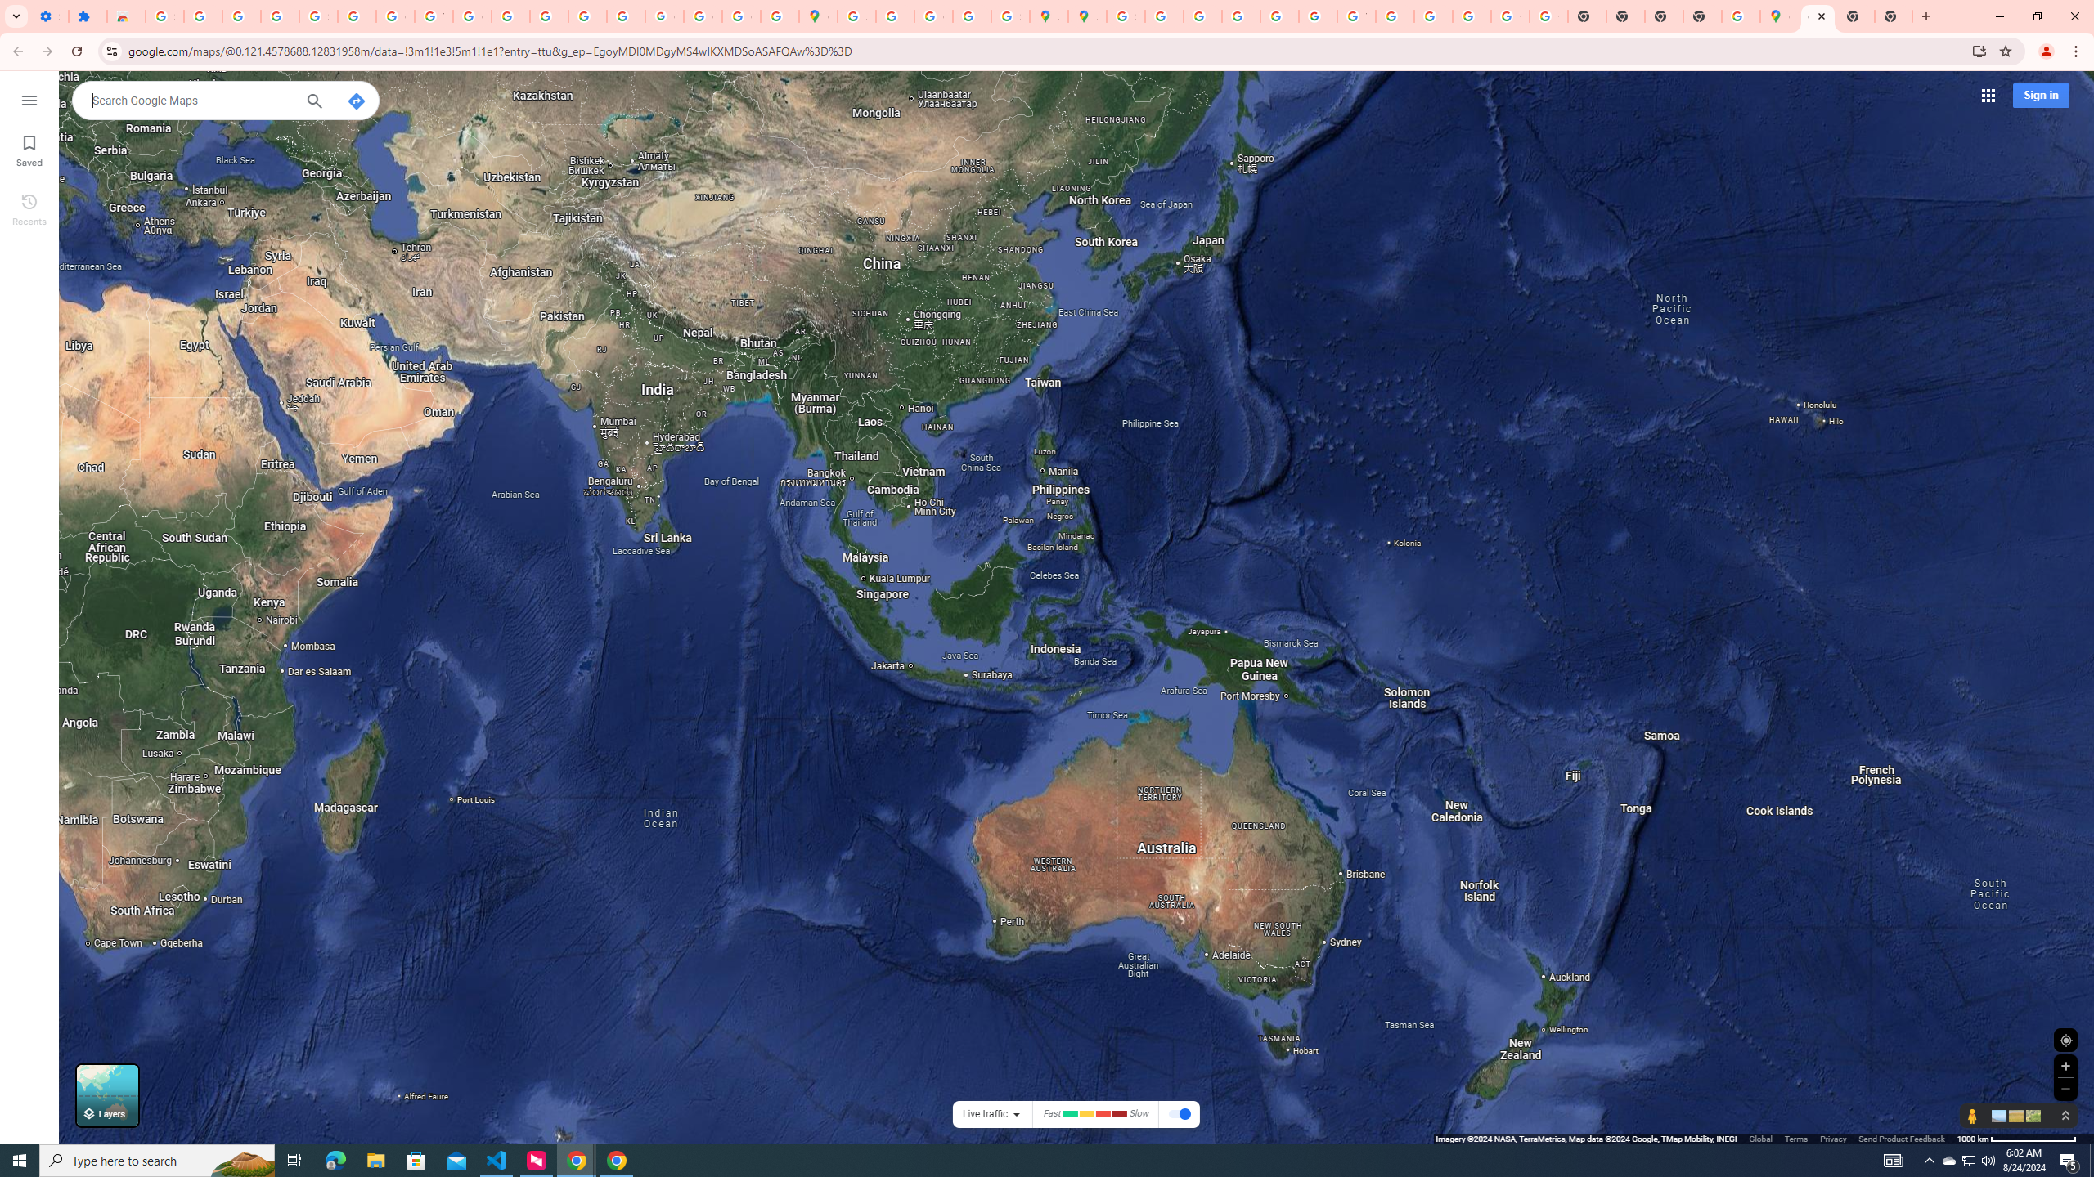  I want to click on Install Google Maps, so click(1979, 51).